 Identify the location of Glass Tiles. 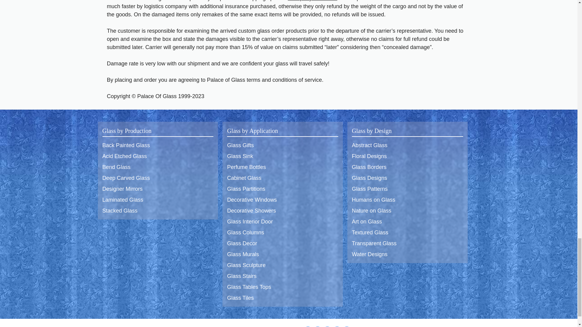
(240, 298).